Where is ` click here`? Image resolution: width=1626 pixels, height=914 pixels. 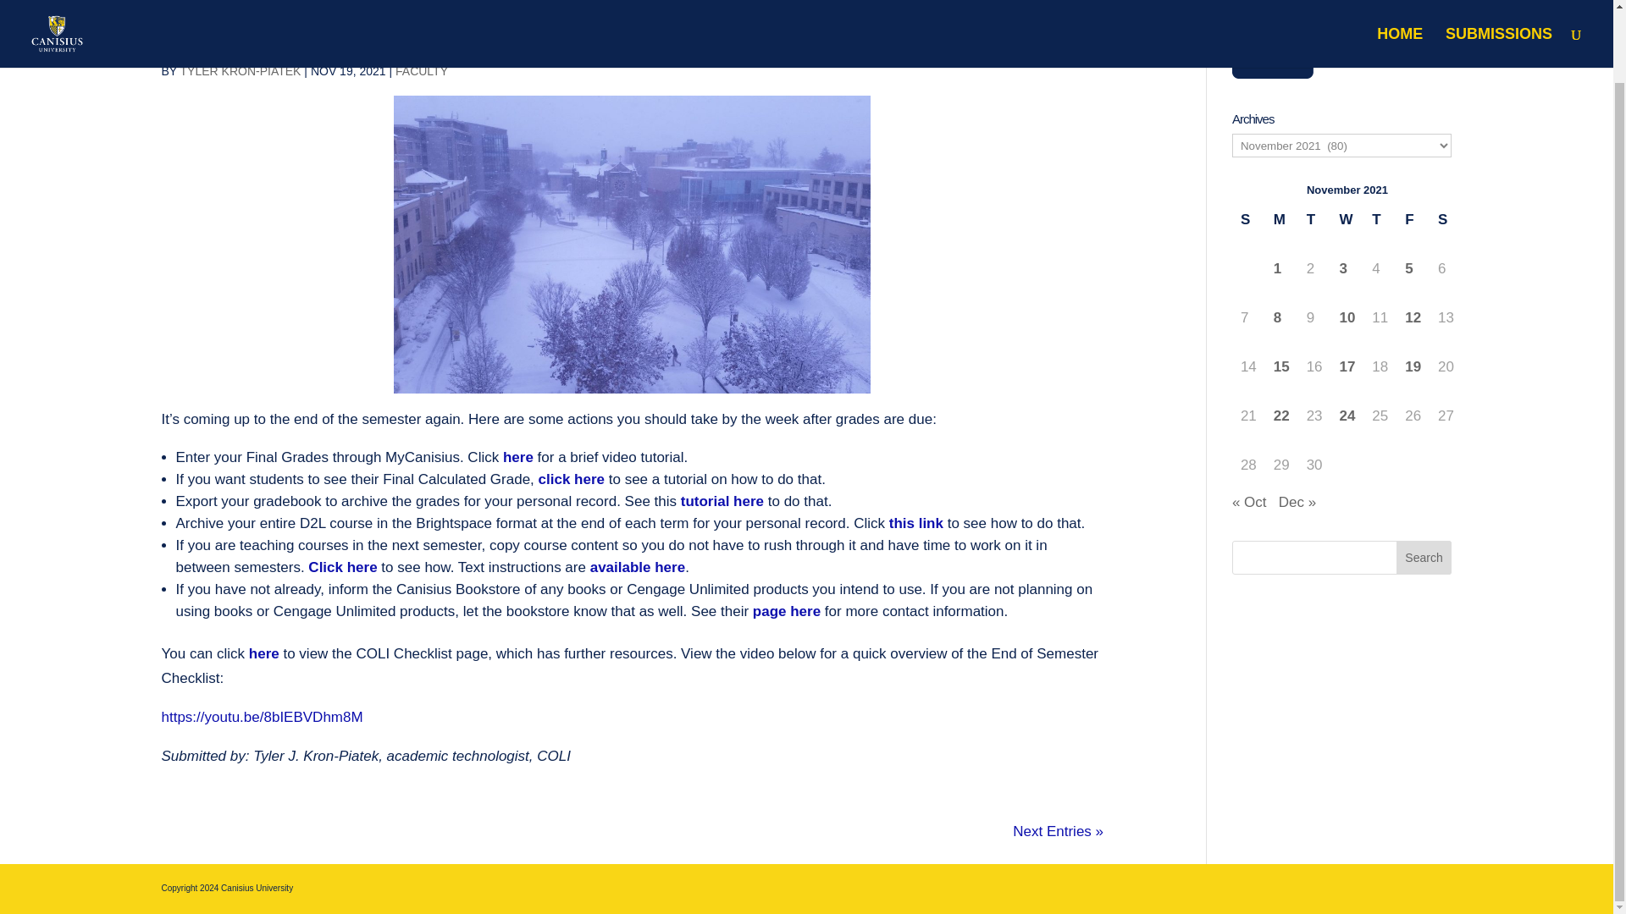  click here is located at coordinates (569, 479).